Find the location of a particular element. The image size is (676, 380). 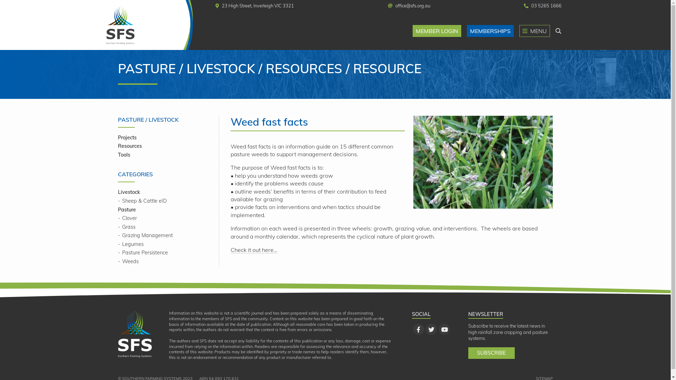

Pasture is located at coordinates (127, 210).